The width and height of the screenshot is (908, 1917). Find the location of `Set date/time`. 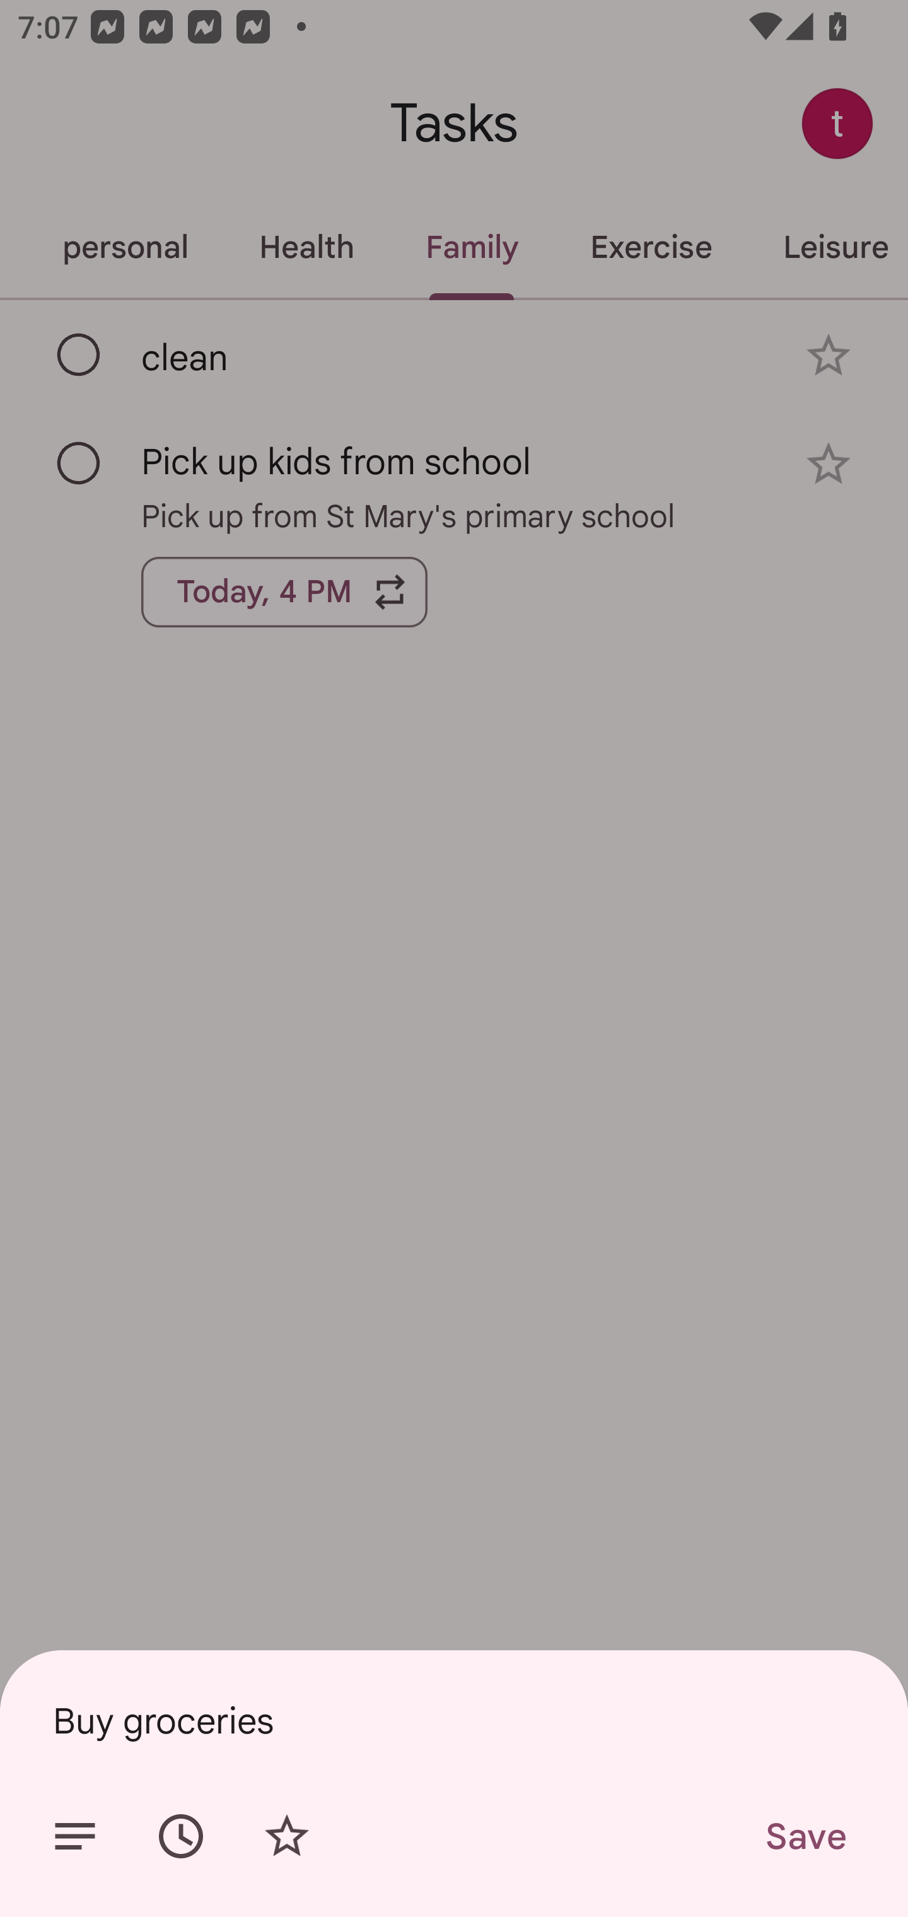

Set date/time is located at coordinates (181, 1836).